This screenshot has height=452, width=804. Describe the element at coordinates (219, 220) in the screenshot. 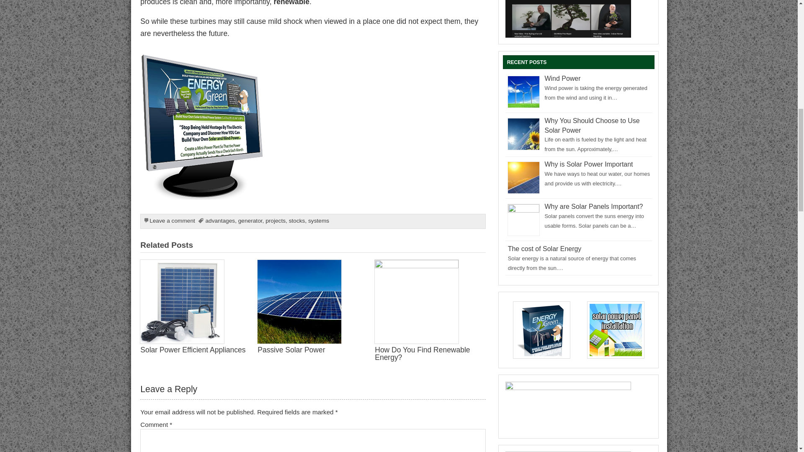

I see `advantages` at that location.